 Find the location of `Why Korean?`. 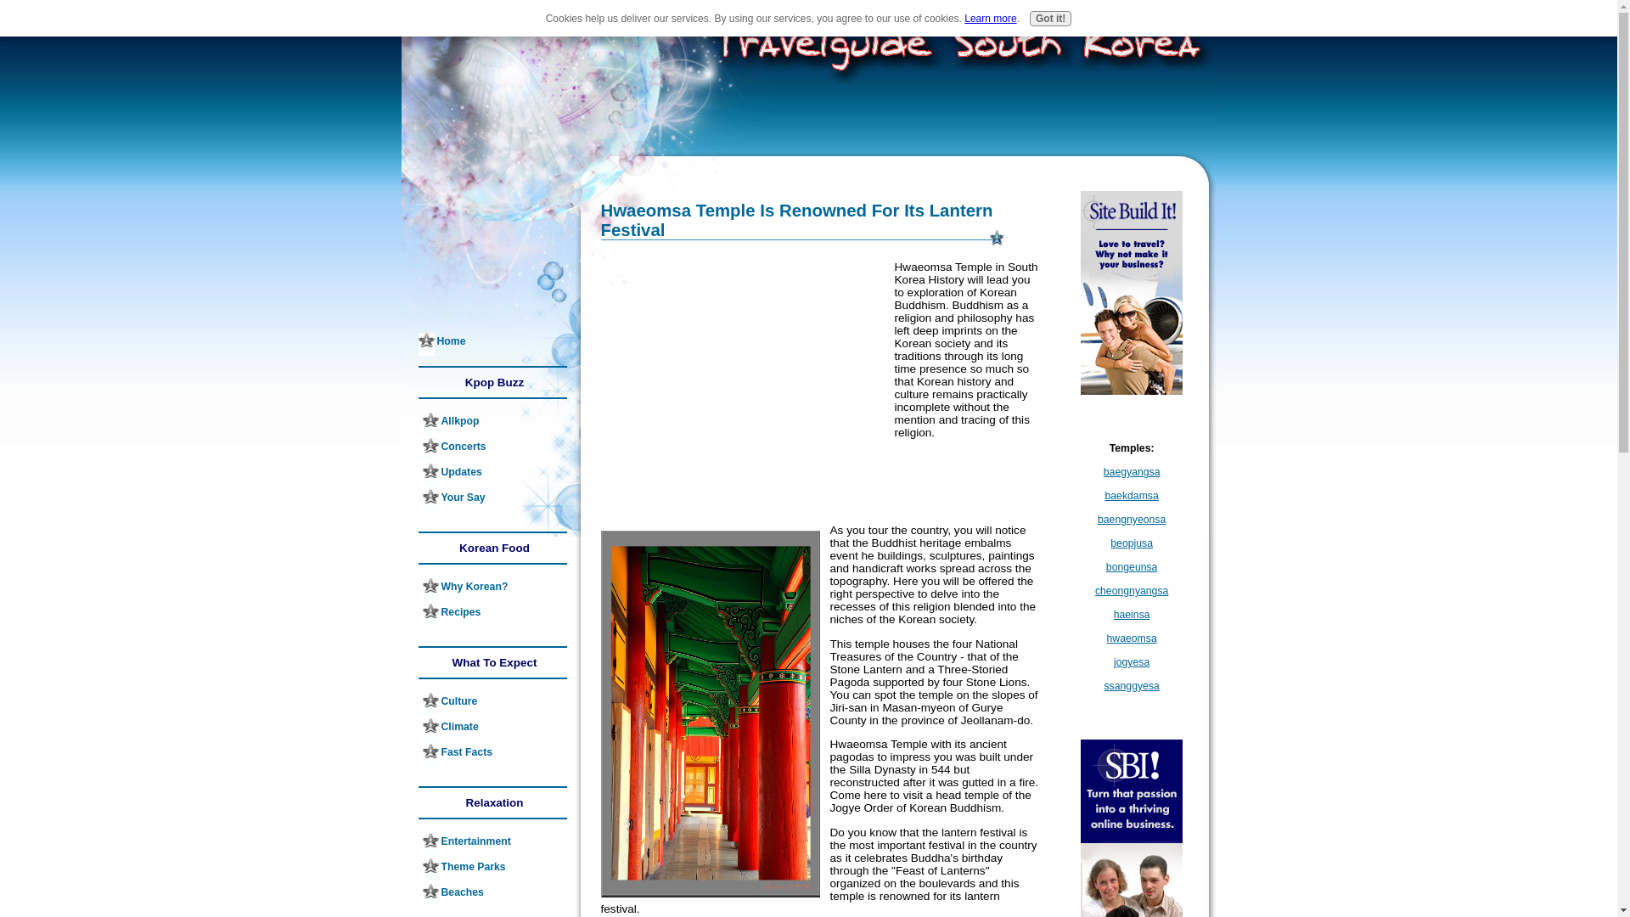

Why Korean? is located at coordinates (494, 589).